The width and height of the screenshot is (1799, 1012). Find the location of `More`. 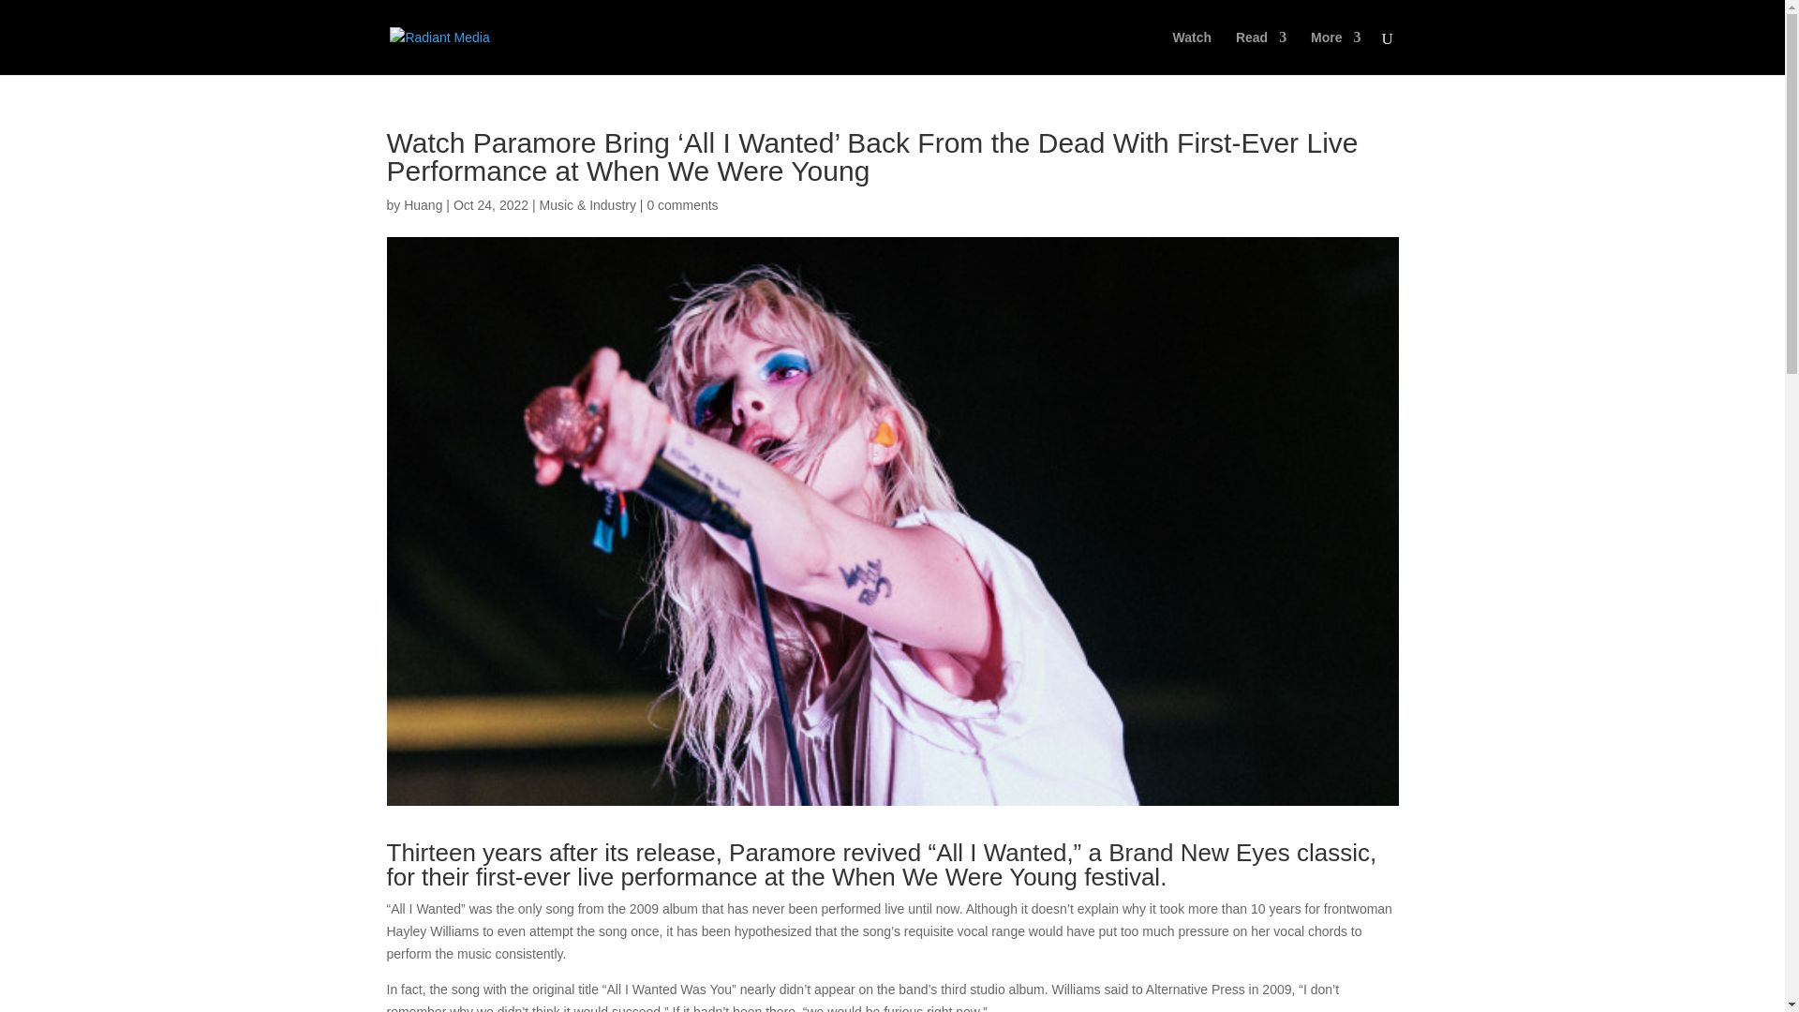

More is located at coordinates (1335, 52).